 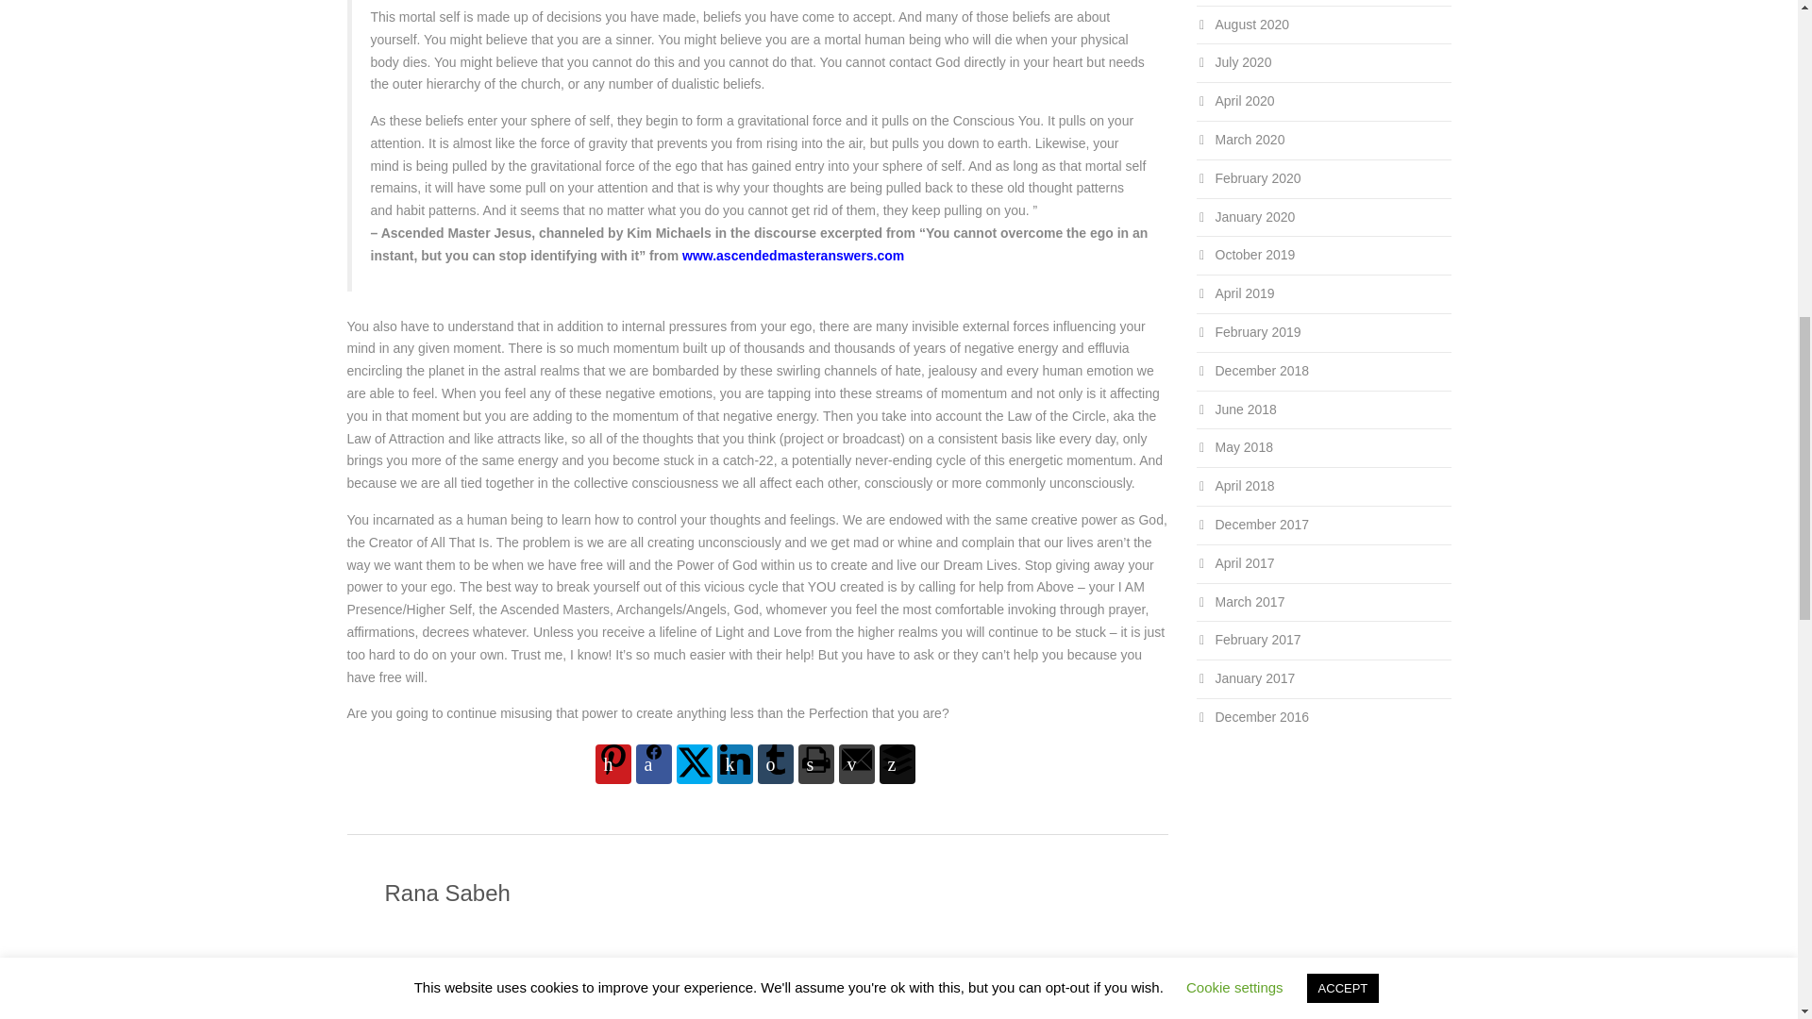 What do you see at coordinates (612, 764) in the screenshot?
I see `Share on Pinterest` at bounding box center [612, 764].